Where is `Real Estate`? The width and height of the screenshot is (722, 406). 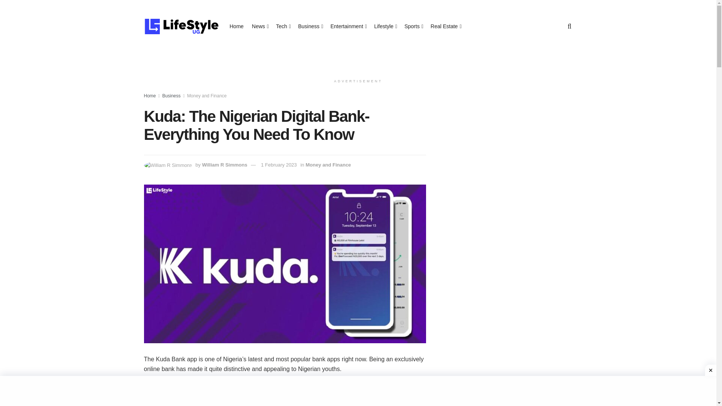
Real Estate is located at coordinates (445, 26).